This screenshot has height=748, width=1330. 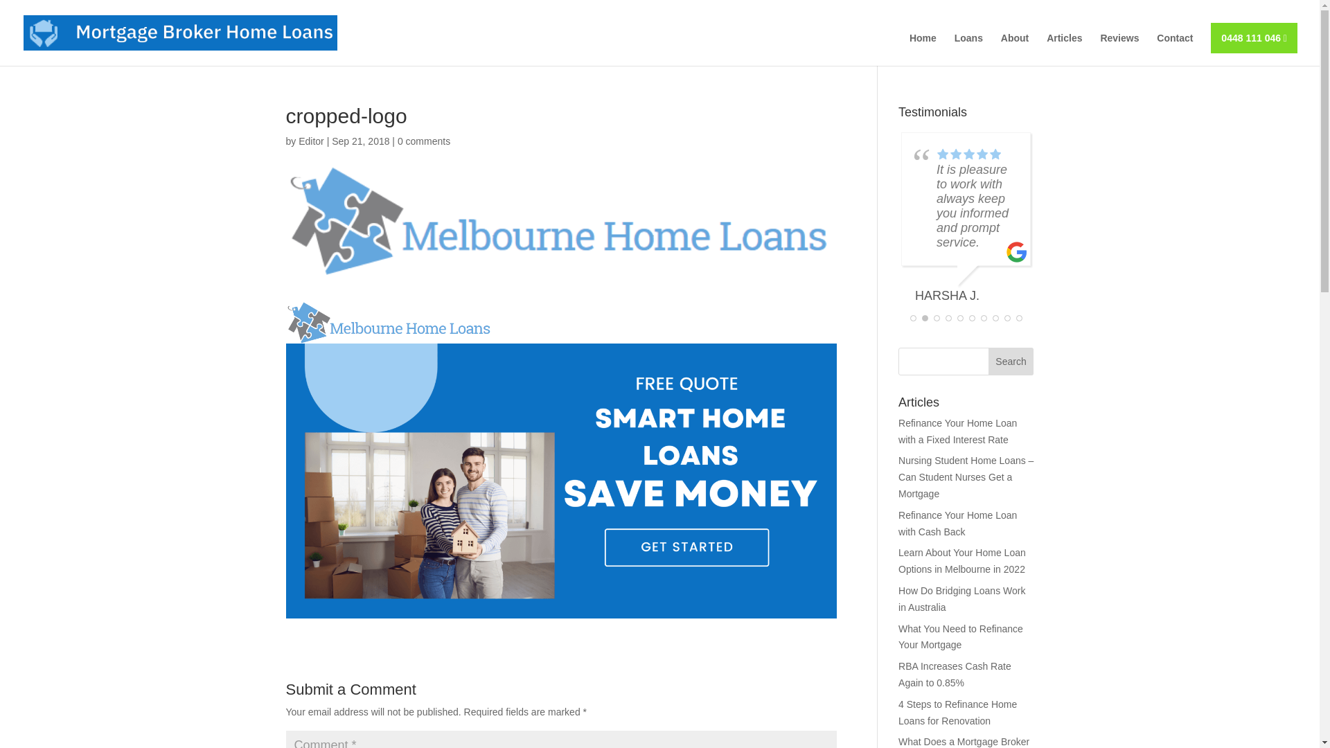 I want to click on About, so click(x=1015, y=50).